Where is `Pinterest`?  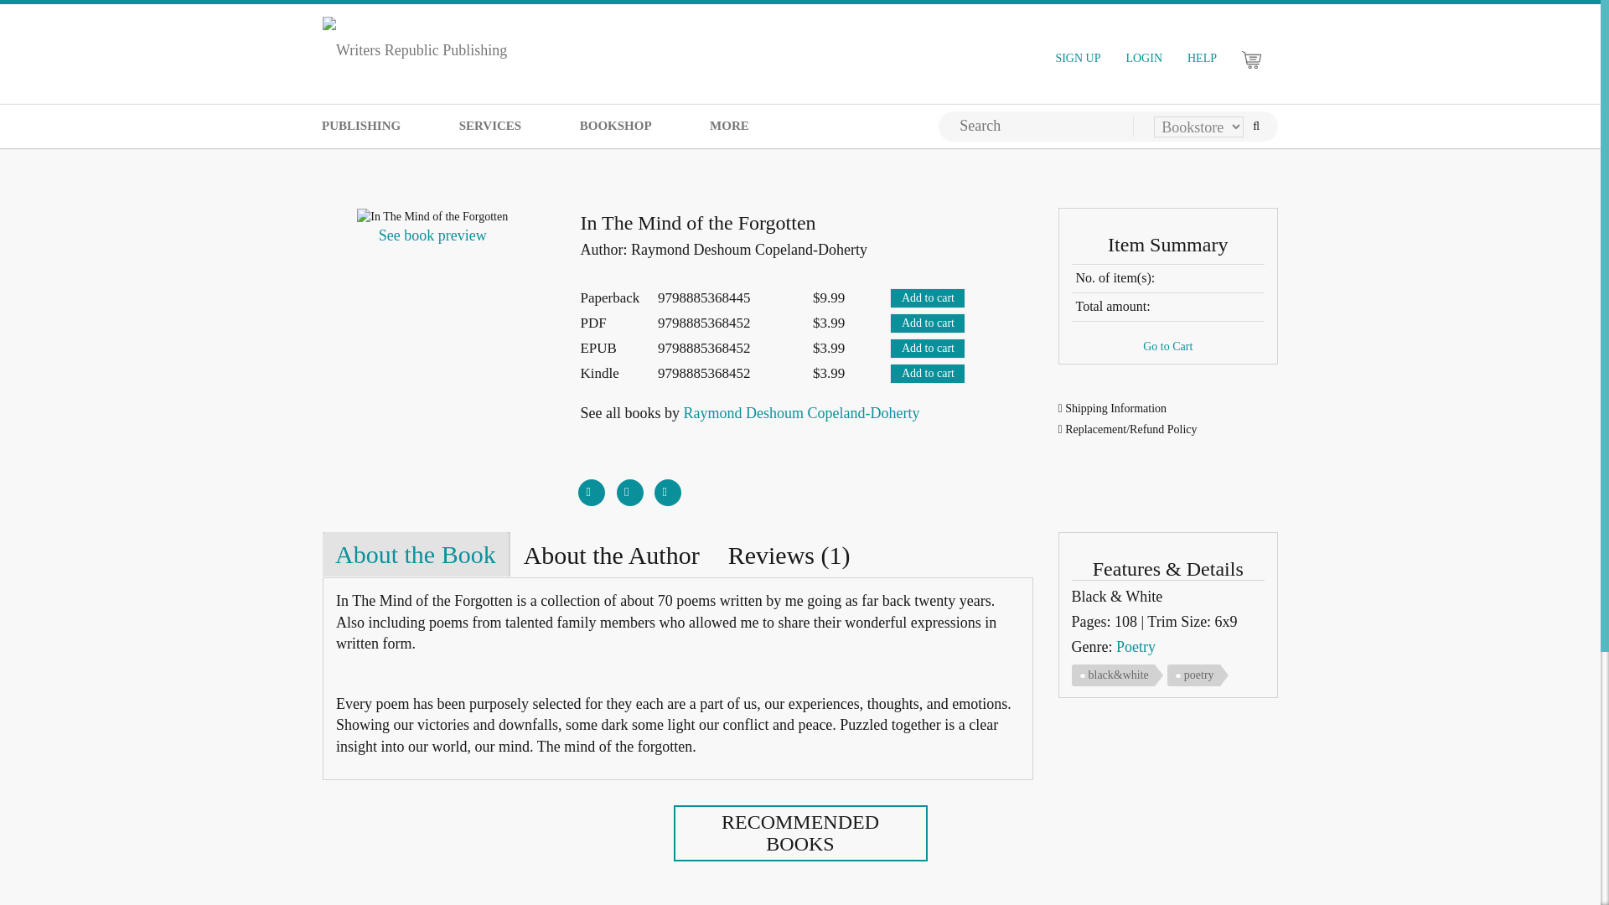 Pinterest is located at coordinates (667, 486).